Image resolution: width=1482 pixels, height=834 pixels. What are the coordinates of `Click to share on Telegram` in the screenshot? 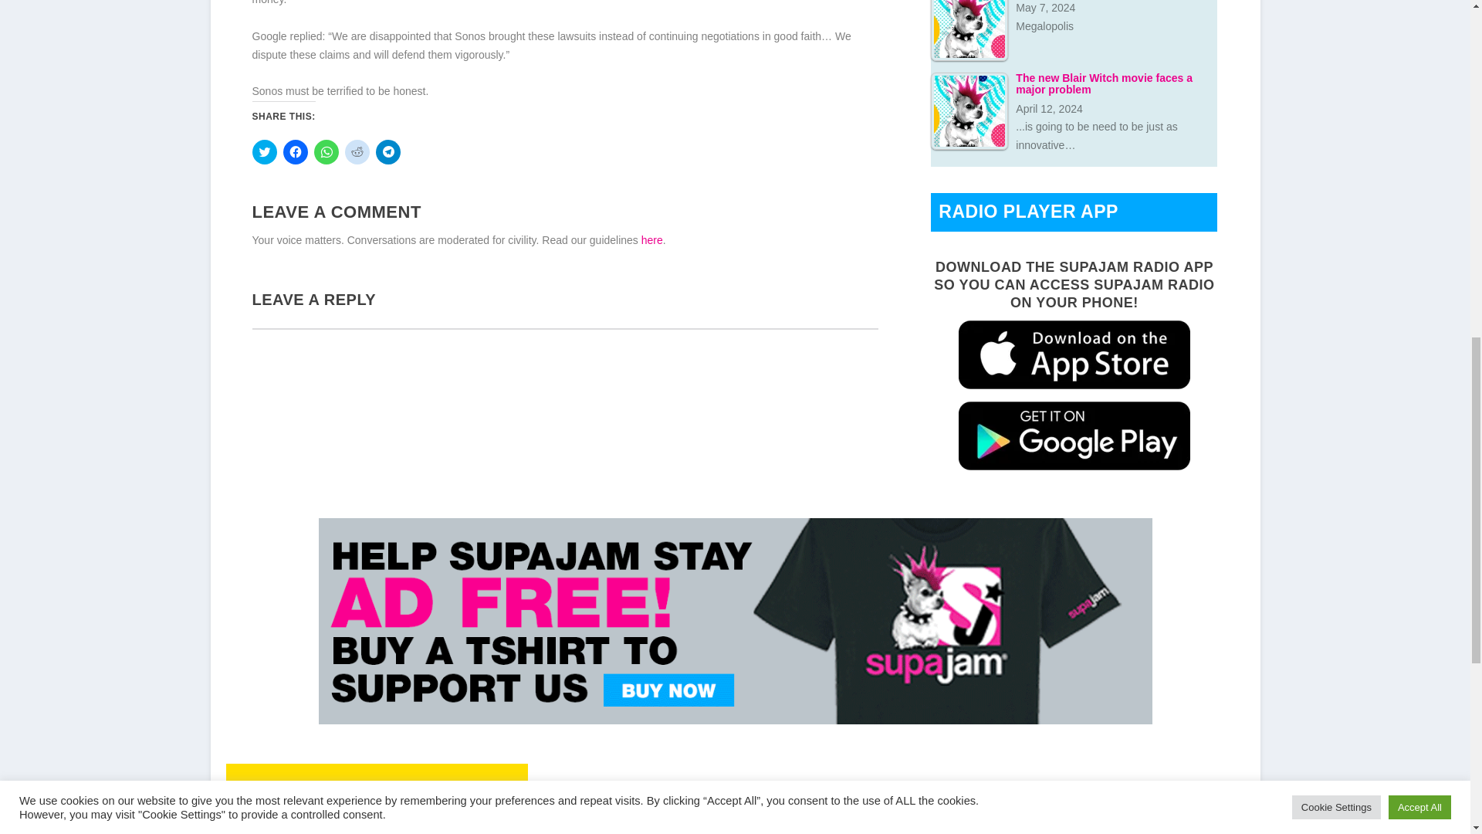 It's located at (387, 151).